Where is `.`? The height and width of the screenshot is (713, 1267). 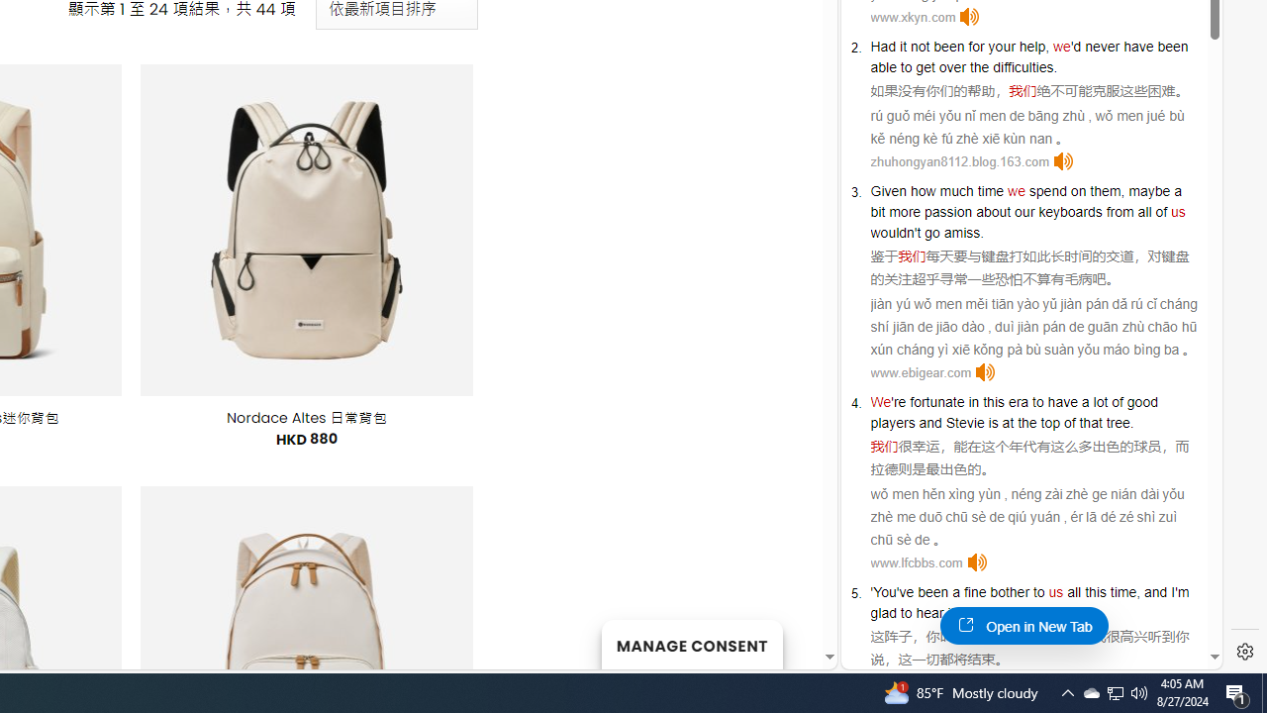
. is located at coordinates (1049, 613).